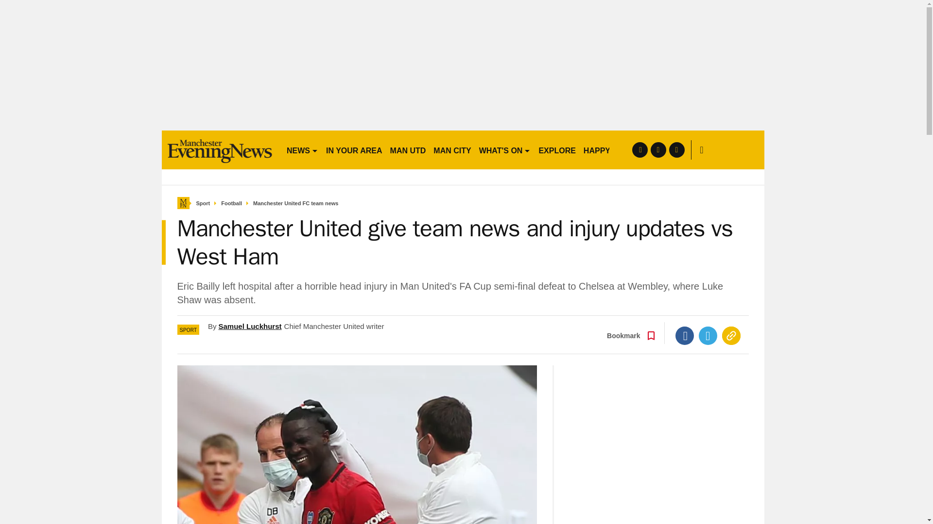 This screenshot has width=933, height=524. I want to click on Twitter, so click(708, 335).